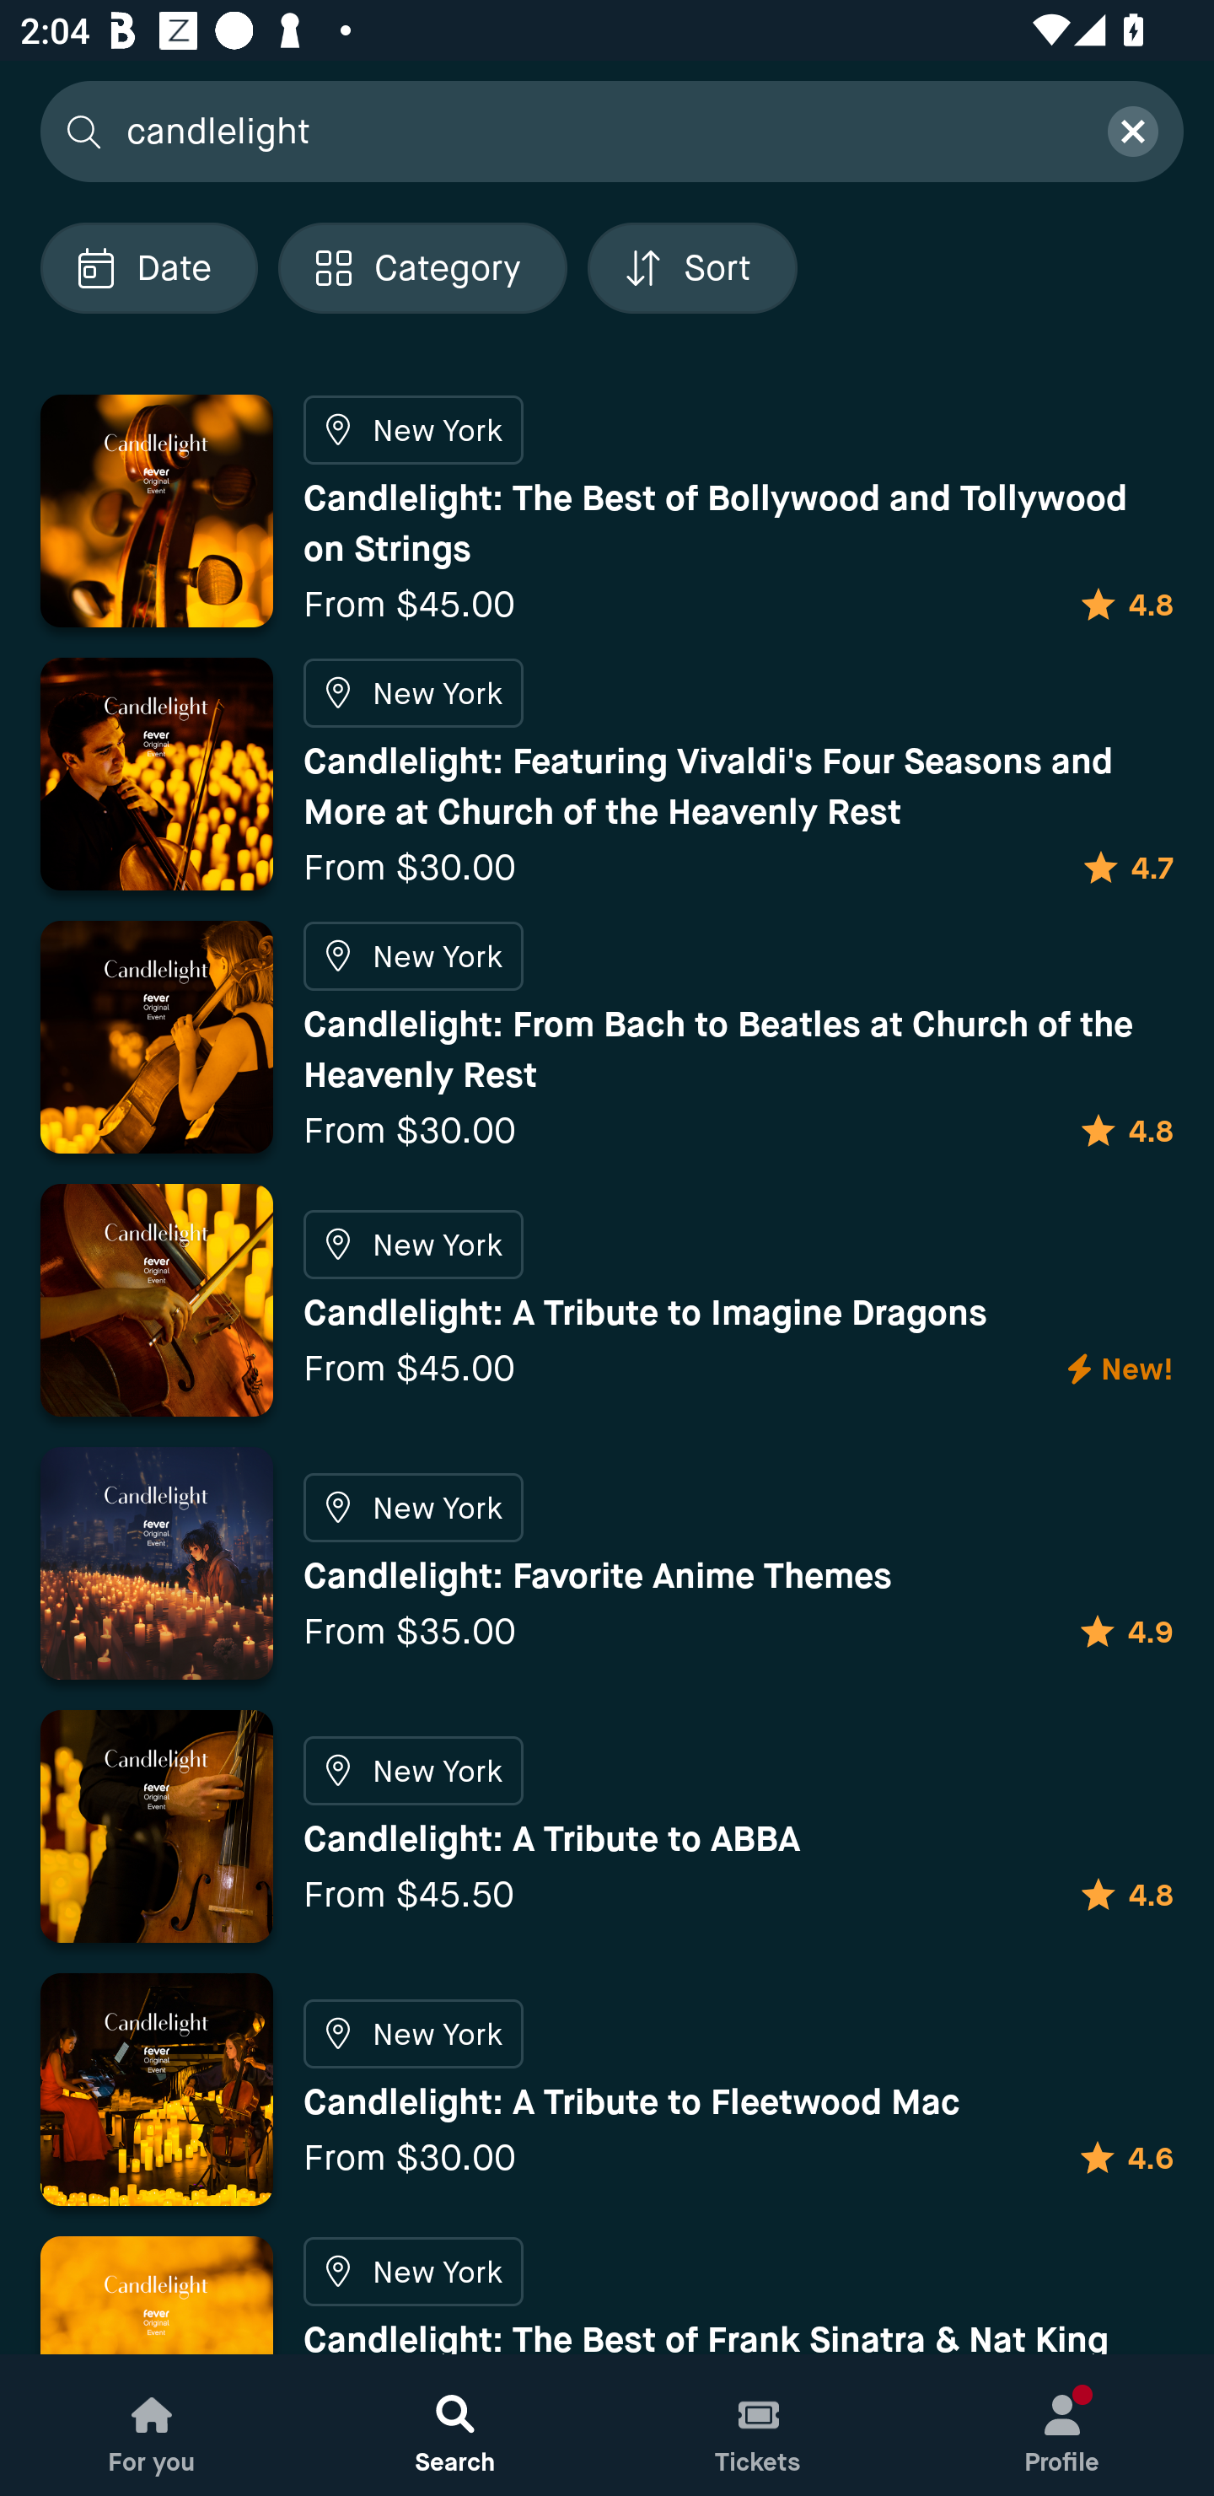 The height and width of the screenshot is (2496, 1214). What do you see at coordinates (422, 268) in the screenshot?
I see `Localized description Category` at bounding box center [422, 268].